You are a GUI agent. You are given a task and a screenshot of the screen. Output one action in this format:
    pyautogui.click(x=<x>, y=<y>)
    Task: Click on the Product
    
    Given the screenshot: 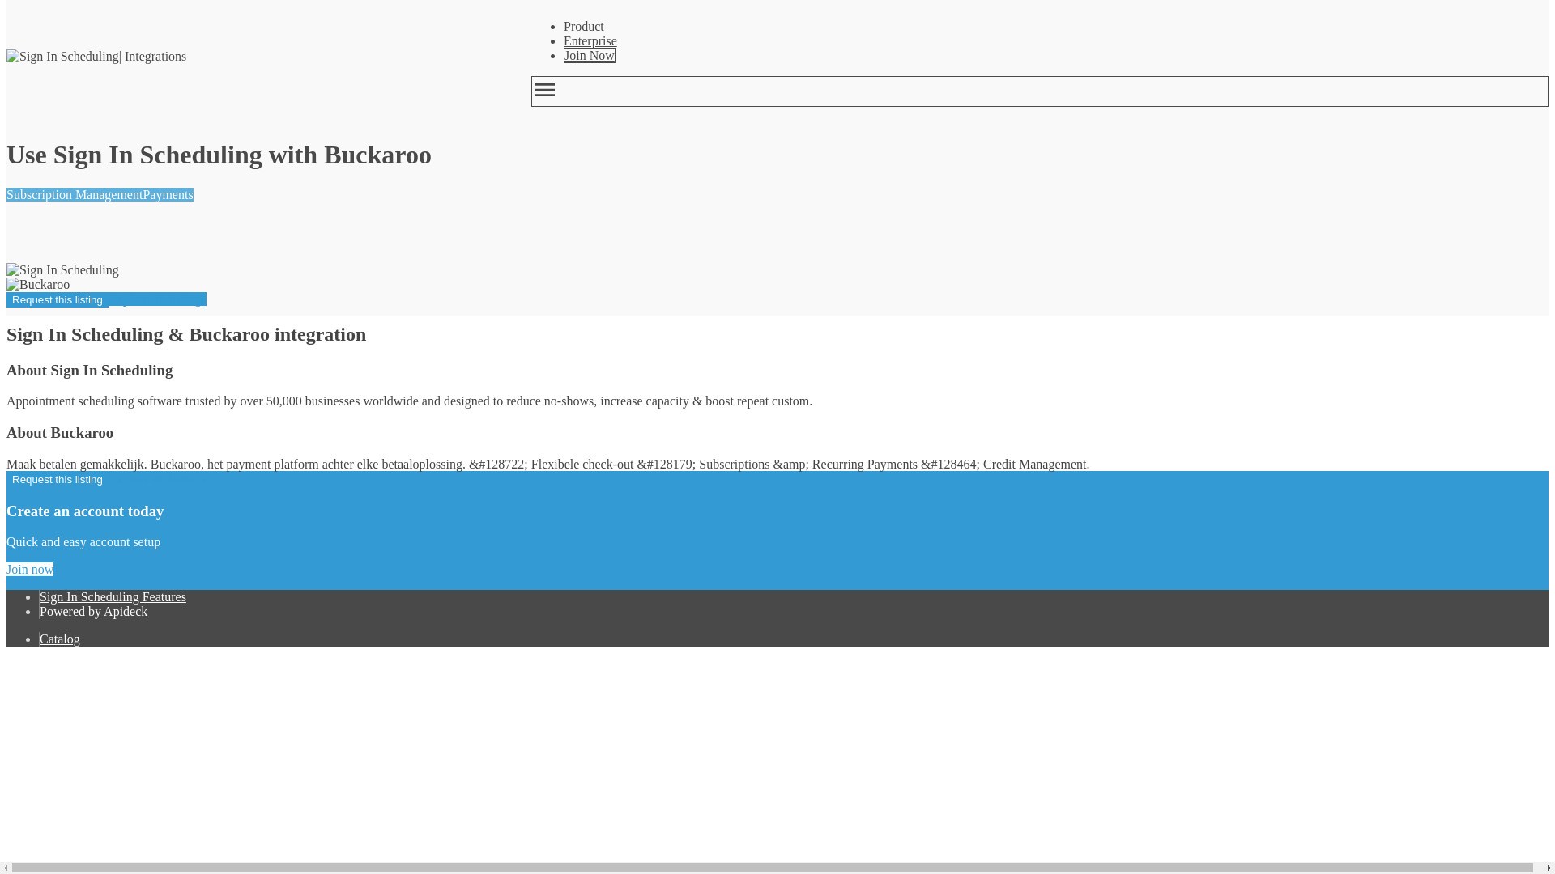 What is the action you would take?
    pyautogui.click(x=583, y=26)
    